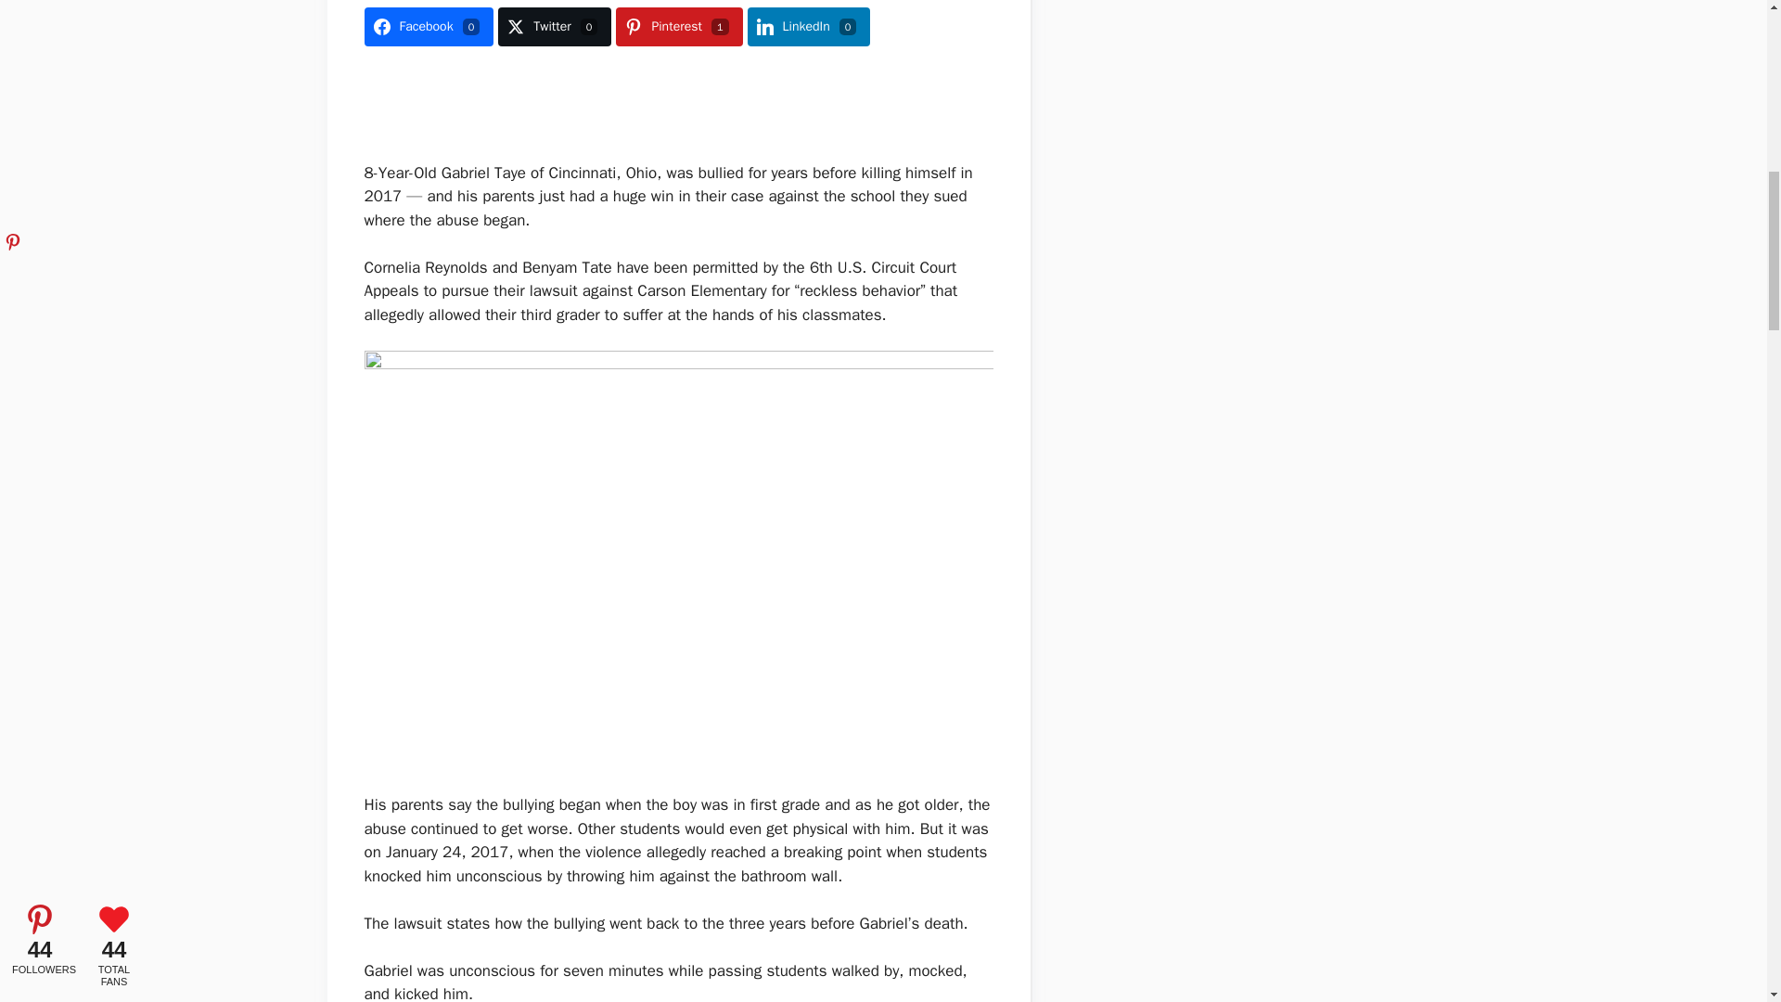  I want to click on Facebook0, so click(428, 26).